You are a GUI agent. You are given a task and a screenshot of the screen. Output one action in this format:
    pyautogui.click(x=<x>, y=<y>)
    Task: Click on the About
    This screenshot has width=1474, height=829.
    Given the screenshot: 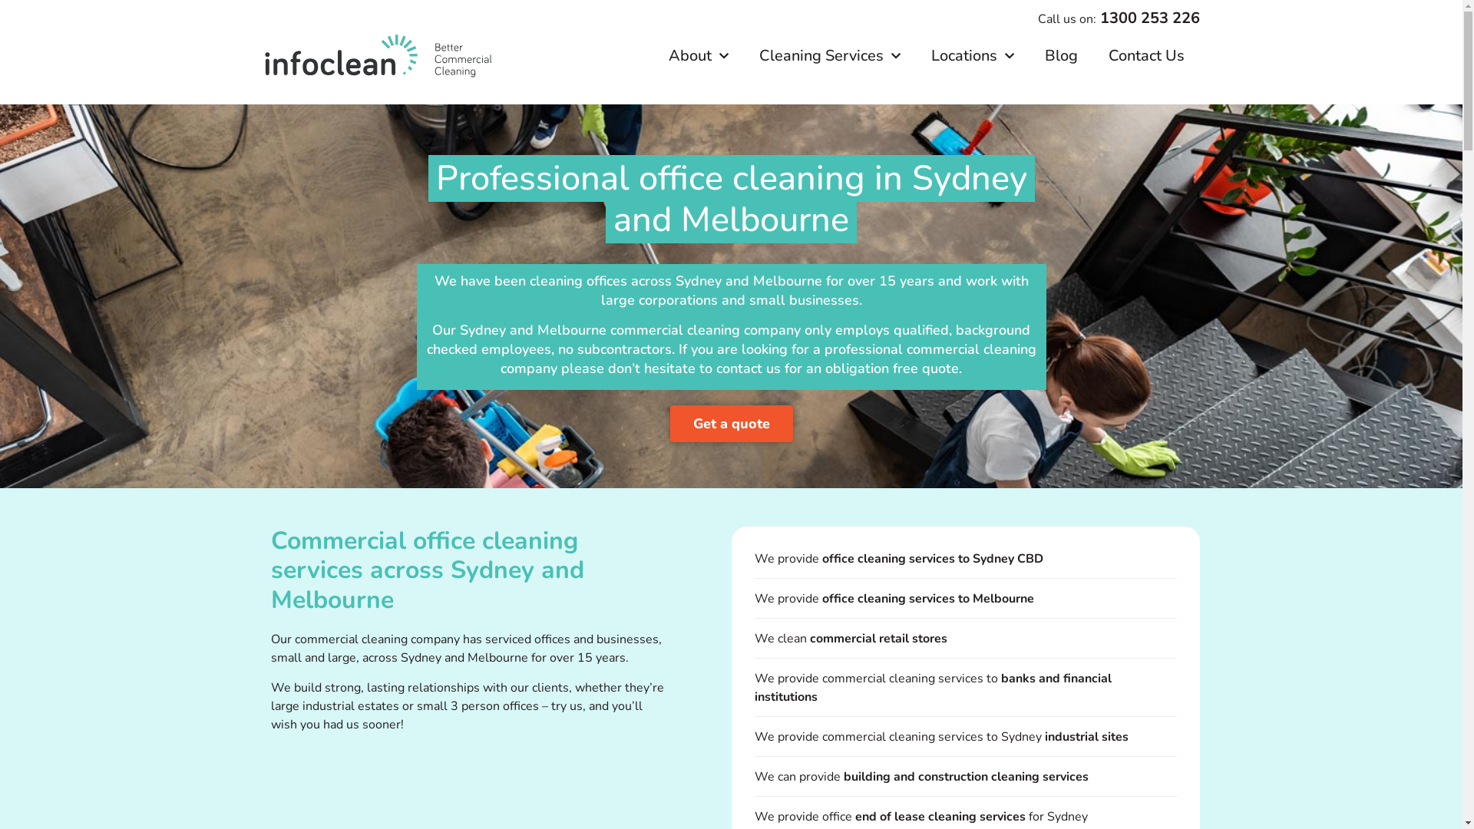 What is the action you would take?
    pyautogui.click(x=698, y=56)
    